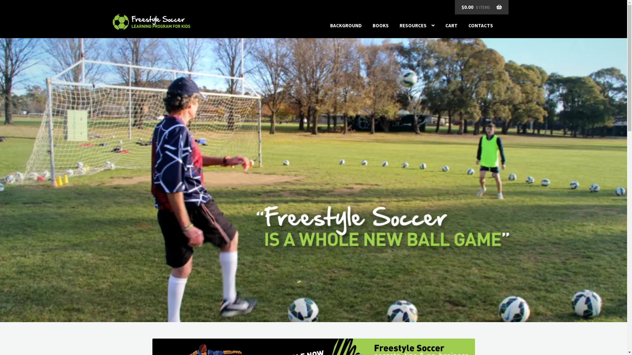  What do you see at coordinates (482, 7) in the screenshot?
I see `$0.00 0 ITEMS` at bounding box center [482, 7].